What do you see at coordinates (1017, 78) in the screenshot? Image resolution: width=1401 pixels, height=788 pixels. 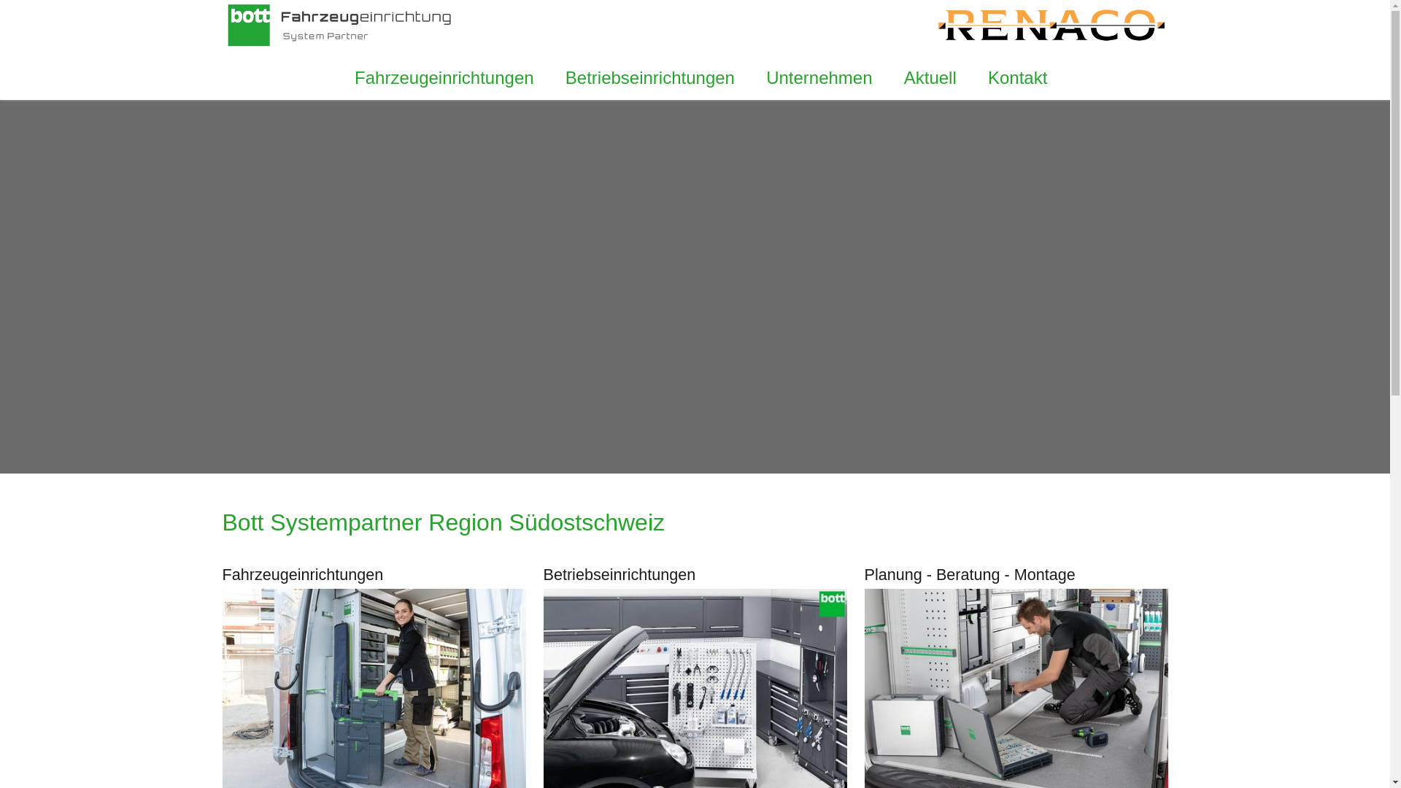 I see `Kontakt` at bounding box center [1017, 78].